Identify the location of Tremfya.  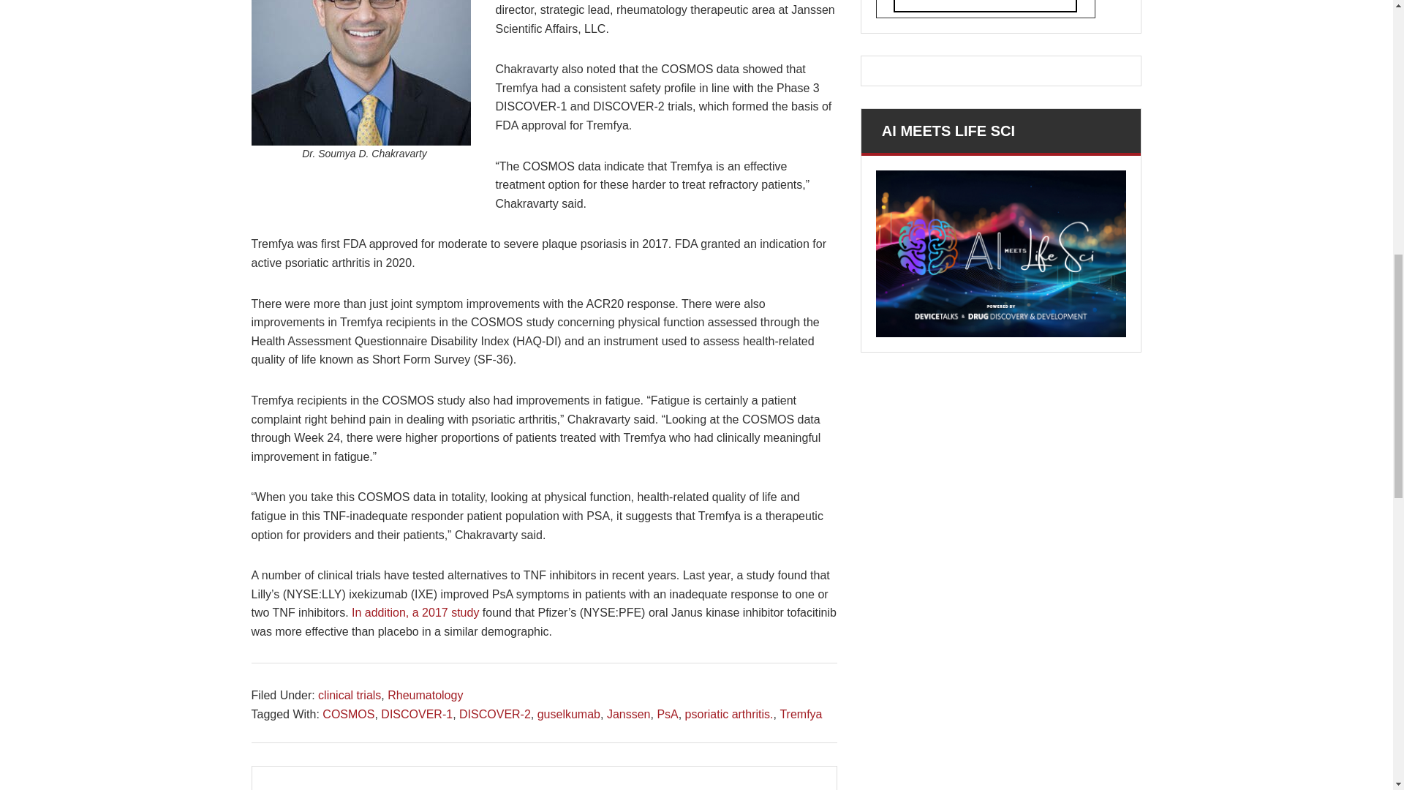
(800, 714).